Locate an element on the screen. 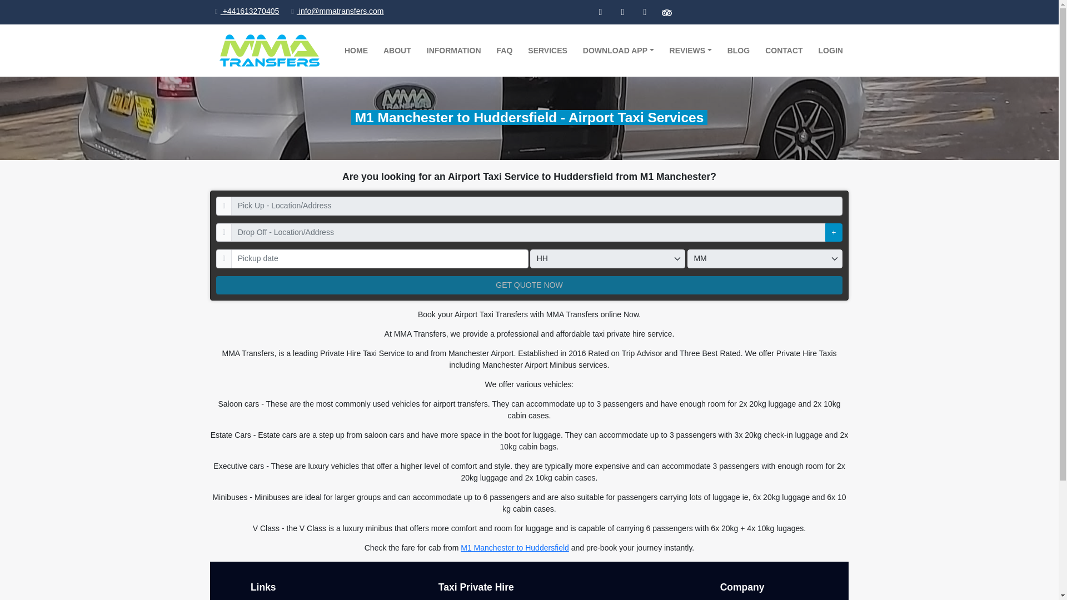  L4 Liverpool To Deansgate Manchester is located at coordinates (512, 598).